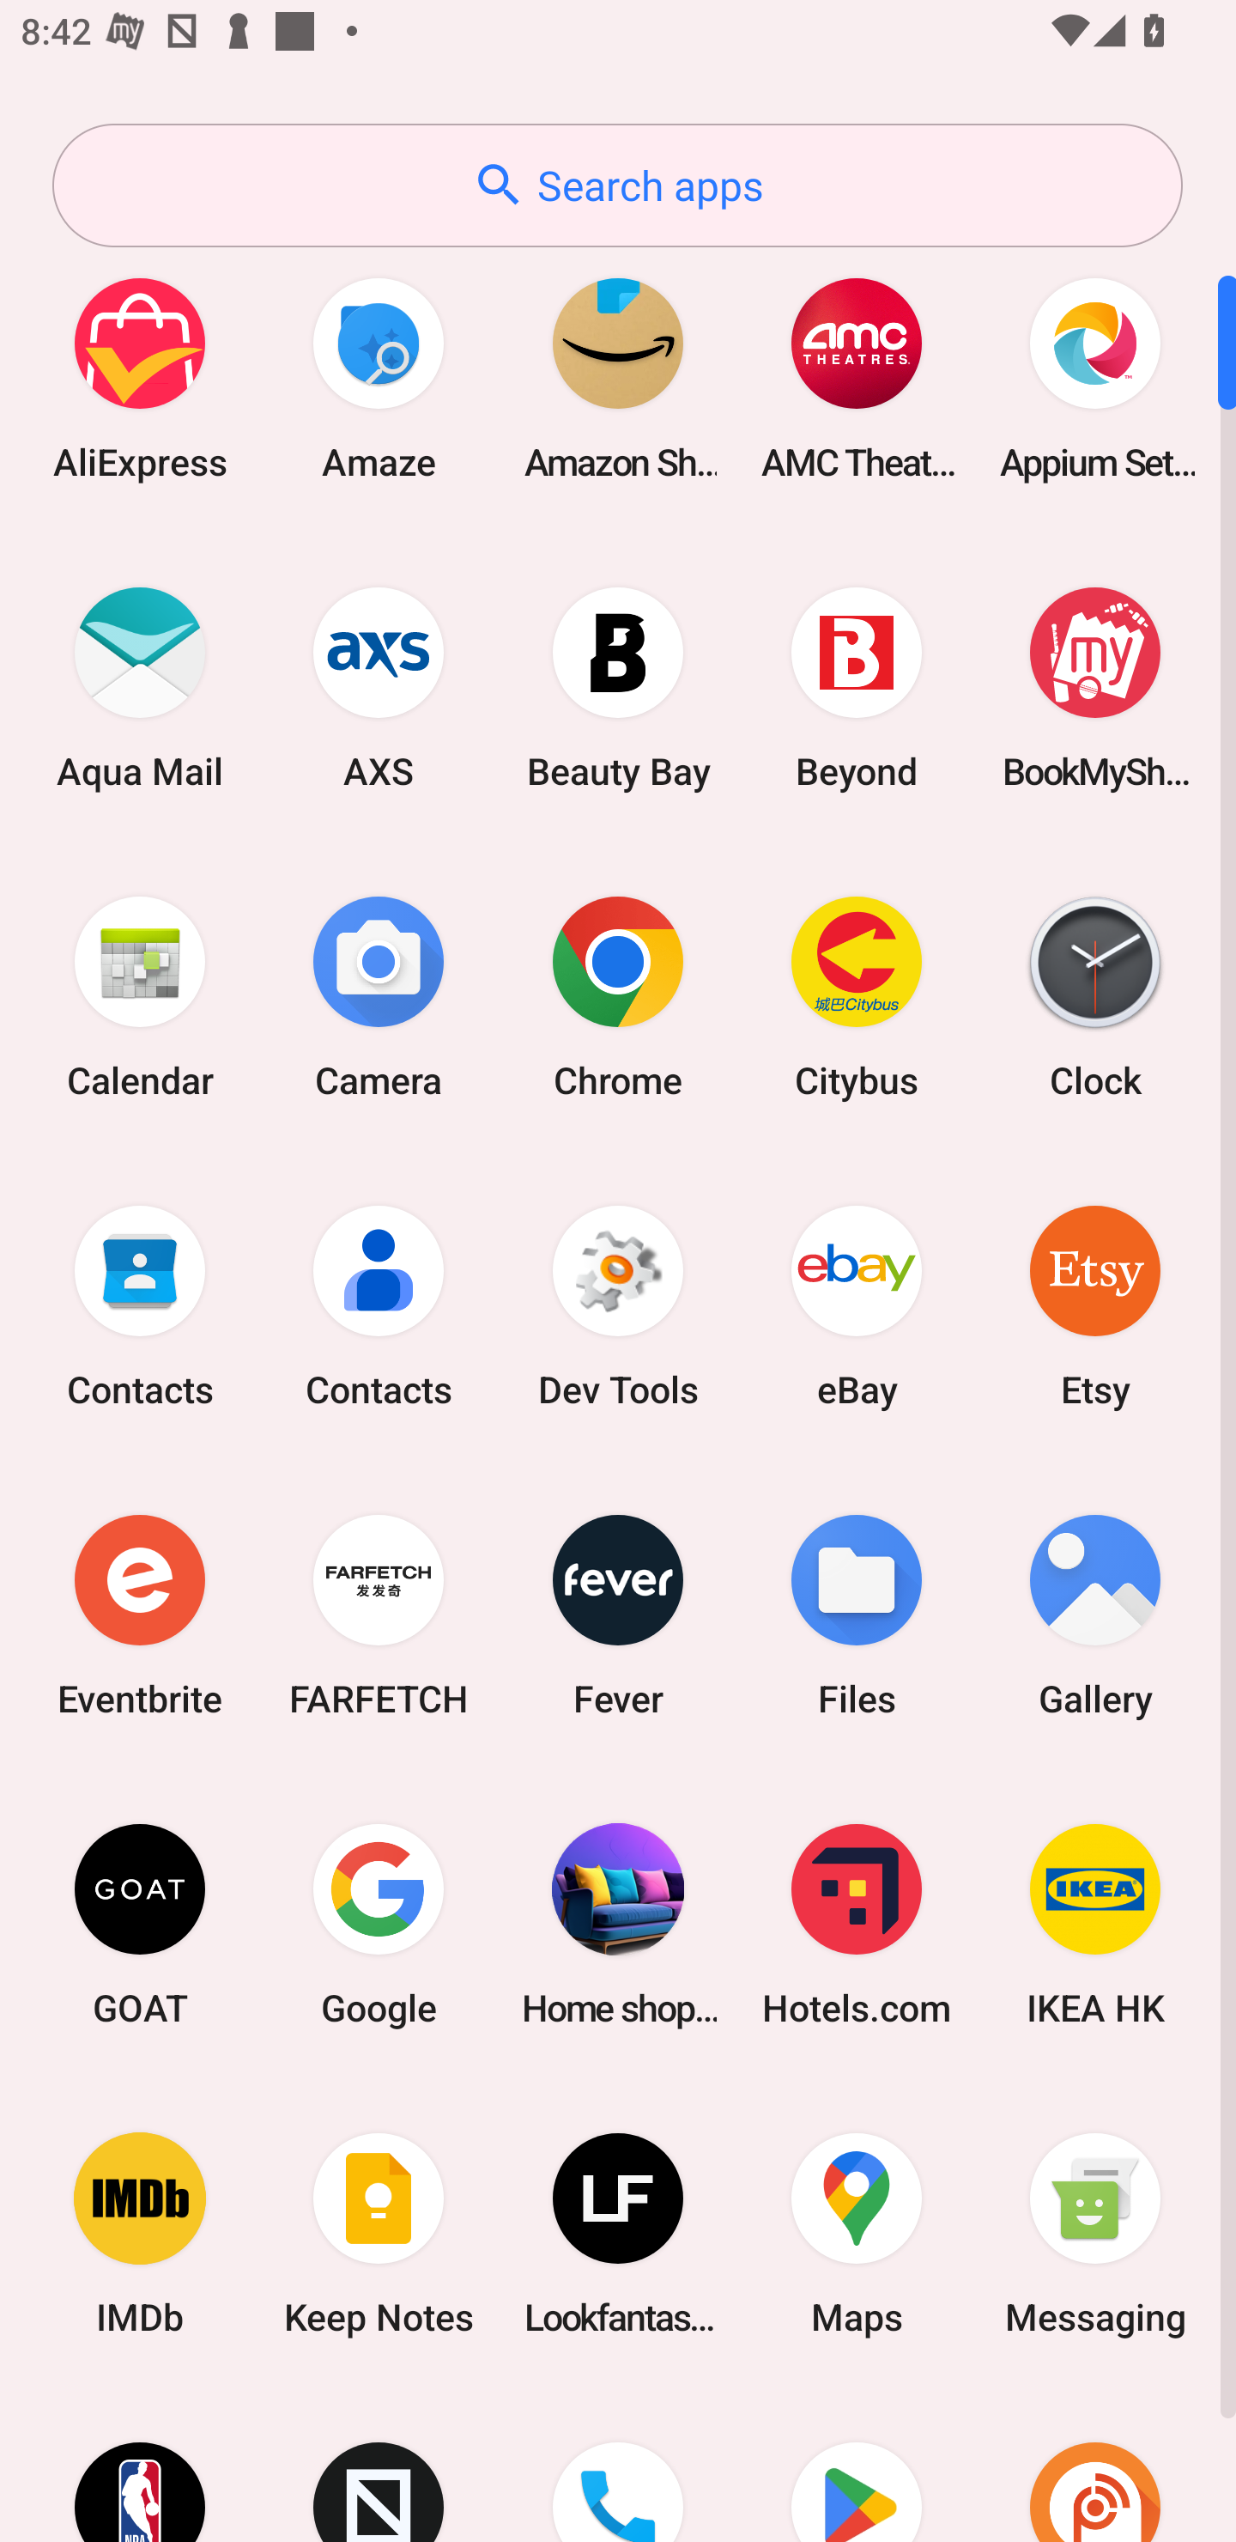  What do you see at coordinates (1095, 2466) in the screenshot?
I see `Podcast Addict` at bounding box center [1095, 2466].